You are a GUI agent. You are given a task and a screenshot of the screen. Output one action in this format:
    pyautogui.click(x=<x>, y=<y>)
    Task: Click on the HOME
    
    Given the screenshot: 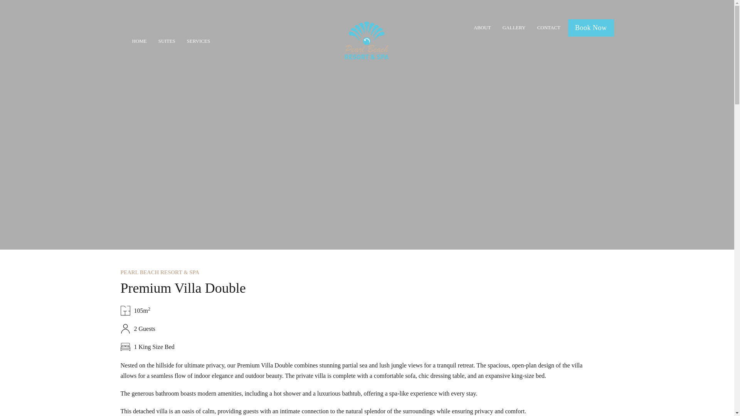 What is the action you would take?
    pyautogui.click(x=139, y=41)
    